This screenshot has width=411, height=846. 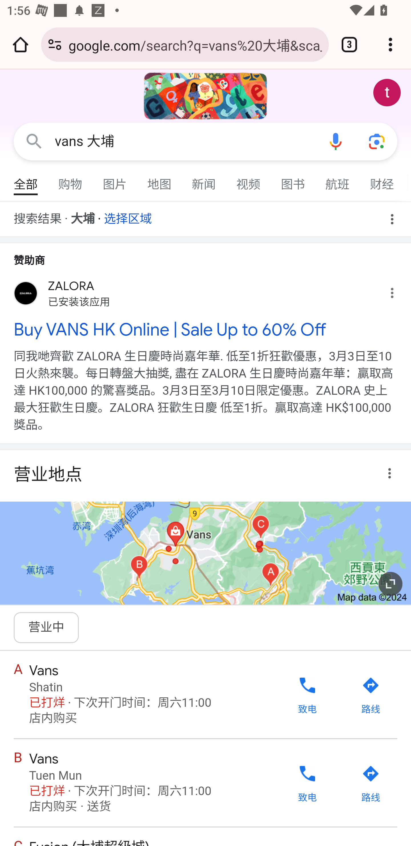 I want to click on 购物, so click(x=70, y=180).